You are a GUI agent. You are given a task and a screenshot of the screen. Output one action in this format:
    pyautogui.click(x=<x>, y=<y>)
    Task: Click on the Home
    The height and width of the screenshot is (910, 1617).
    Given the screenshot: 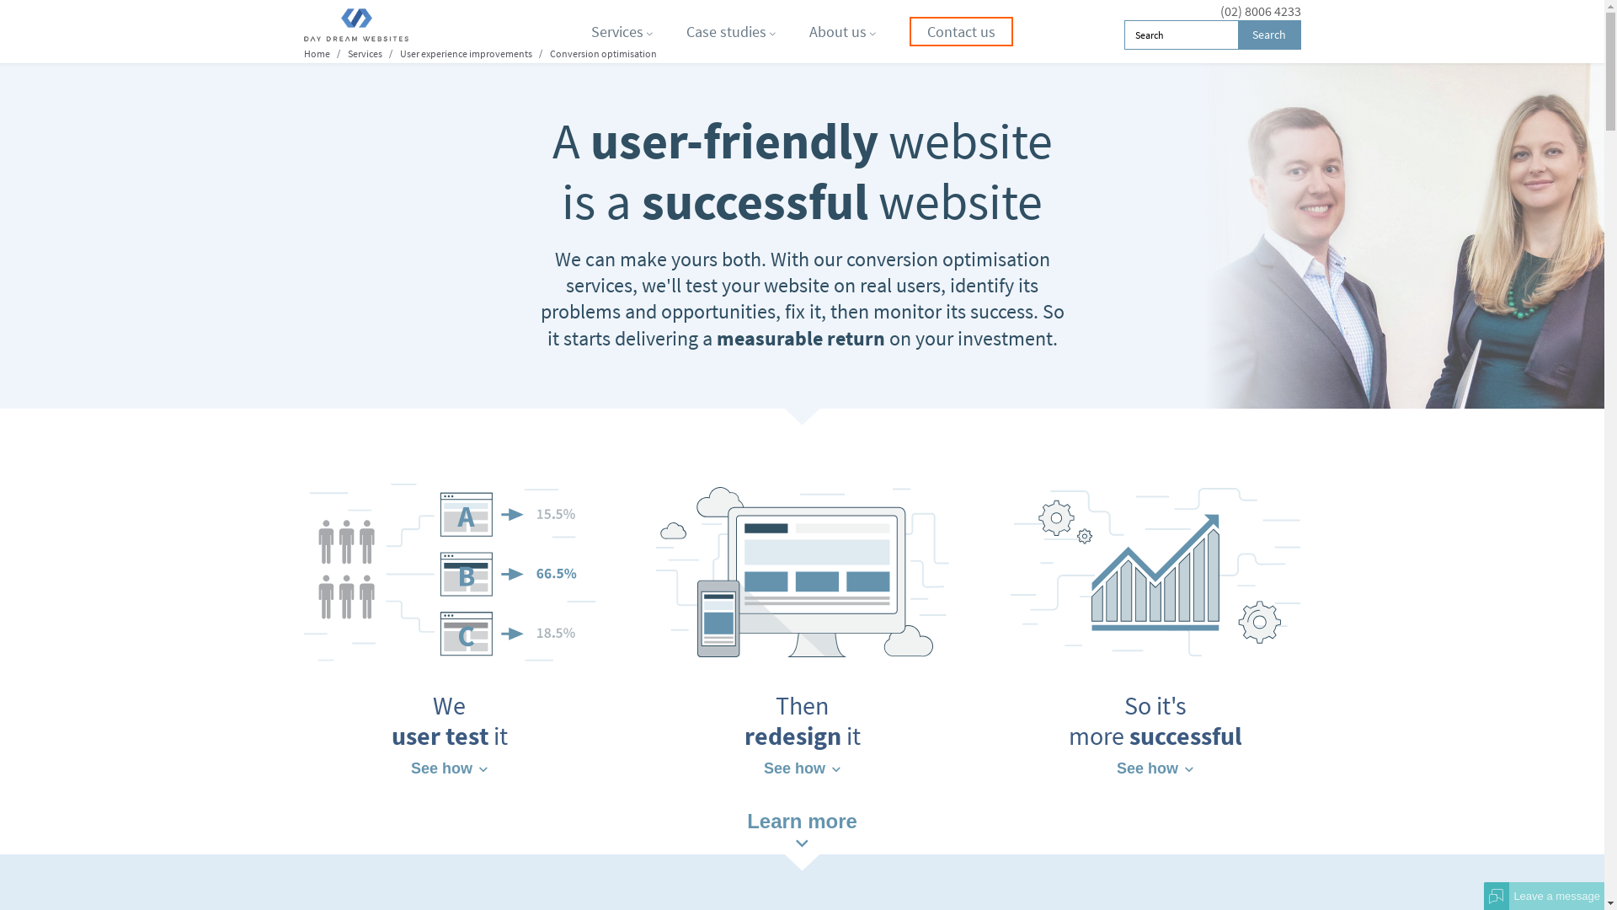 What is the action you would take?
    pyautogui.click(x=317, y=54)
    